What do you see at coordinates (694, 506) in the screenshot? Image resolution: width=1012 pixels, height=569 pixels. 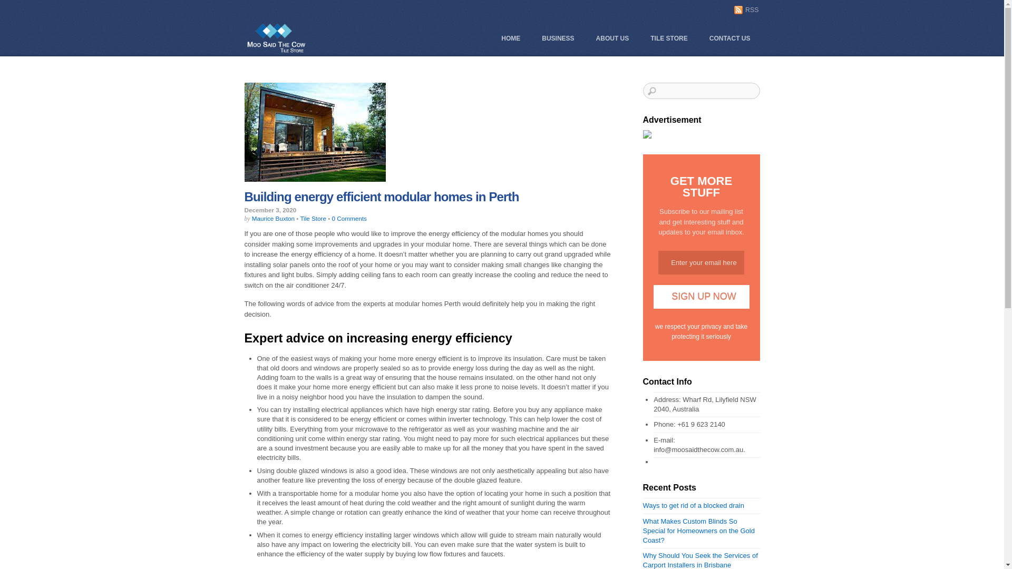 I see `Ways to get rid of a blocked drain` at bounding box center [694, 506].